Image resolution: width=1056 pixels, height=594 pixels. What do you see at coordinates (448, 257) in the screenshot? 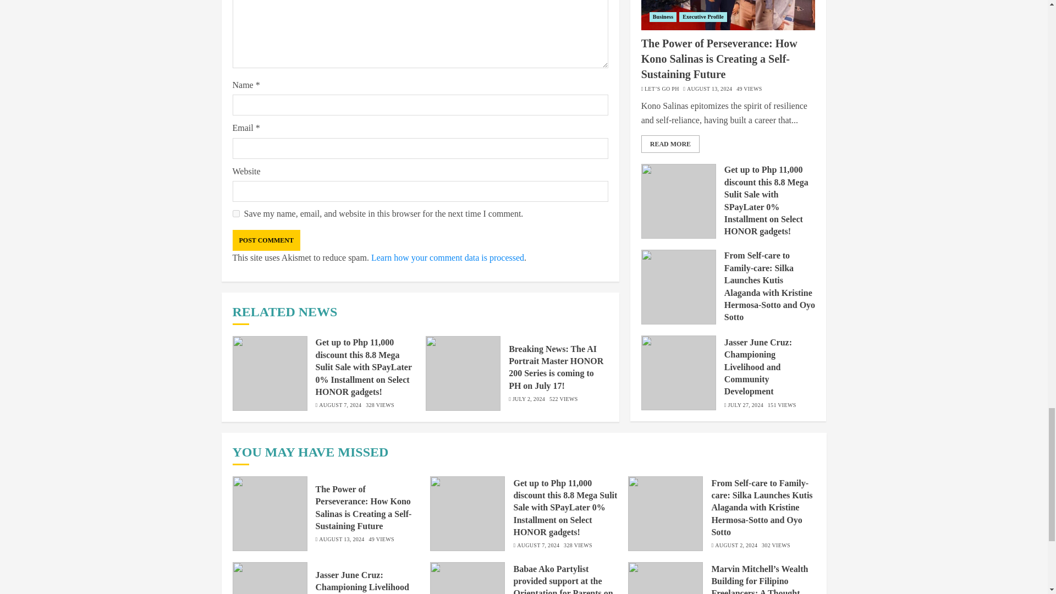
I see `Learn how your comment data is processed` at bounding box center [448, 257].